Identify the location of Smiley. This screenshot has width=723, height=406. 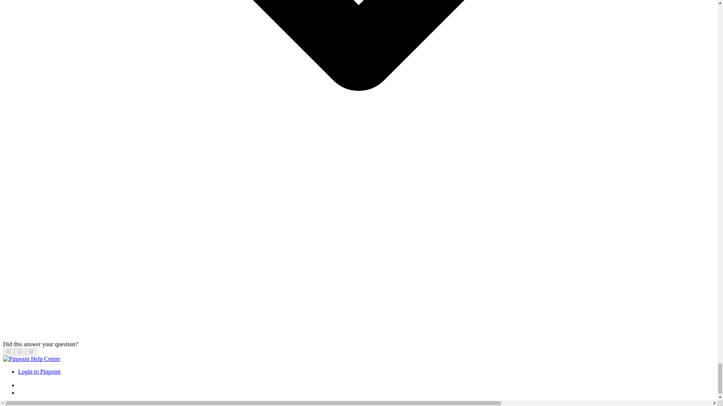
(31, 351).